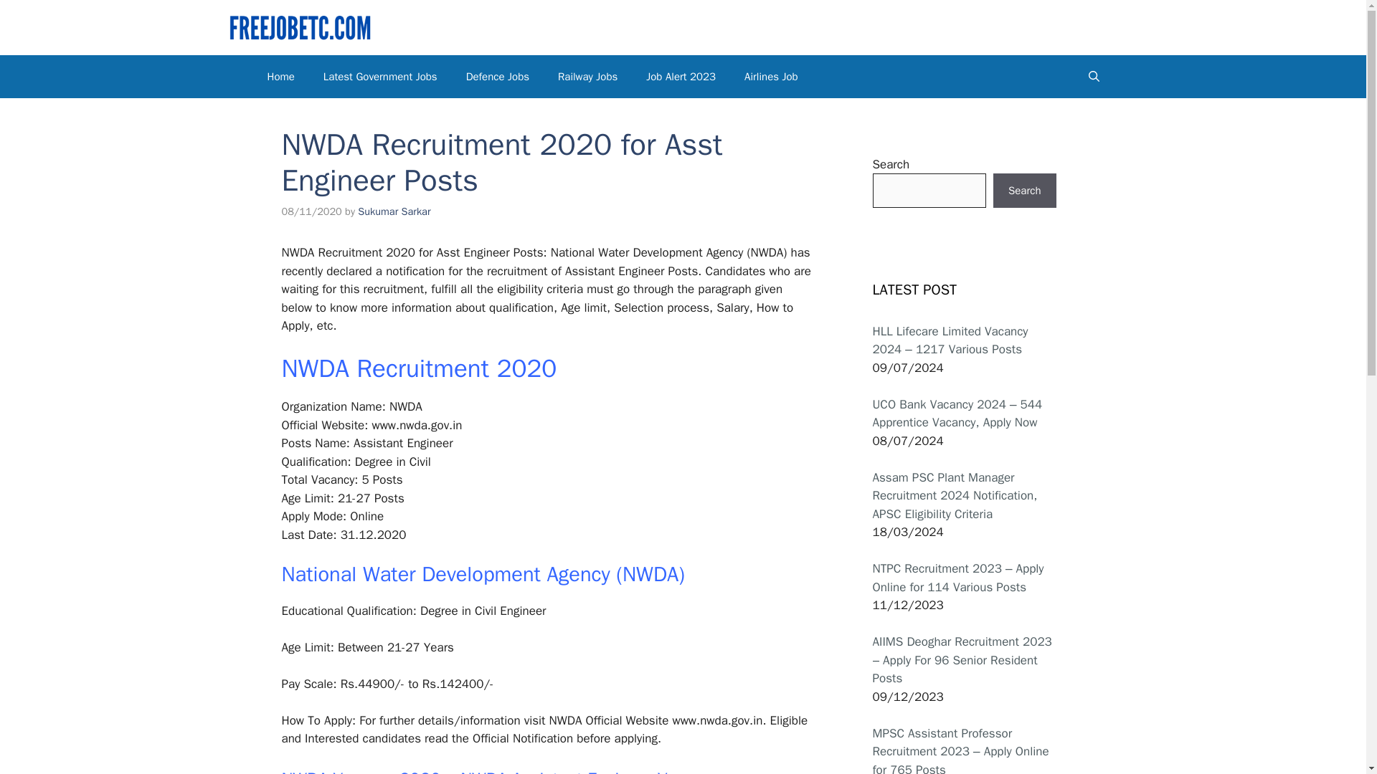  What do you see at coordinates (394, 211) in the screenshot?
I see `View all posts by Sukumar Sarkar` at bounding box center [394, 211].